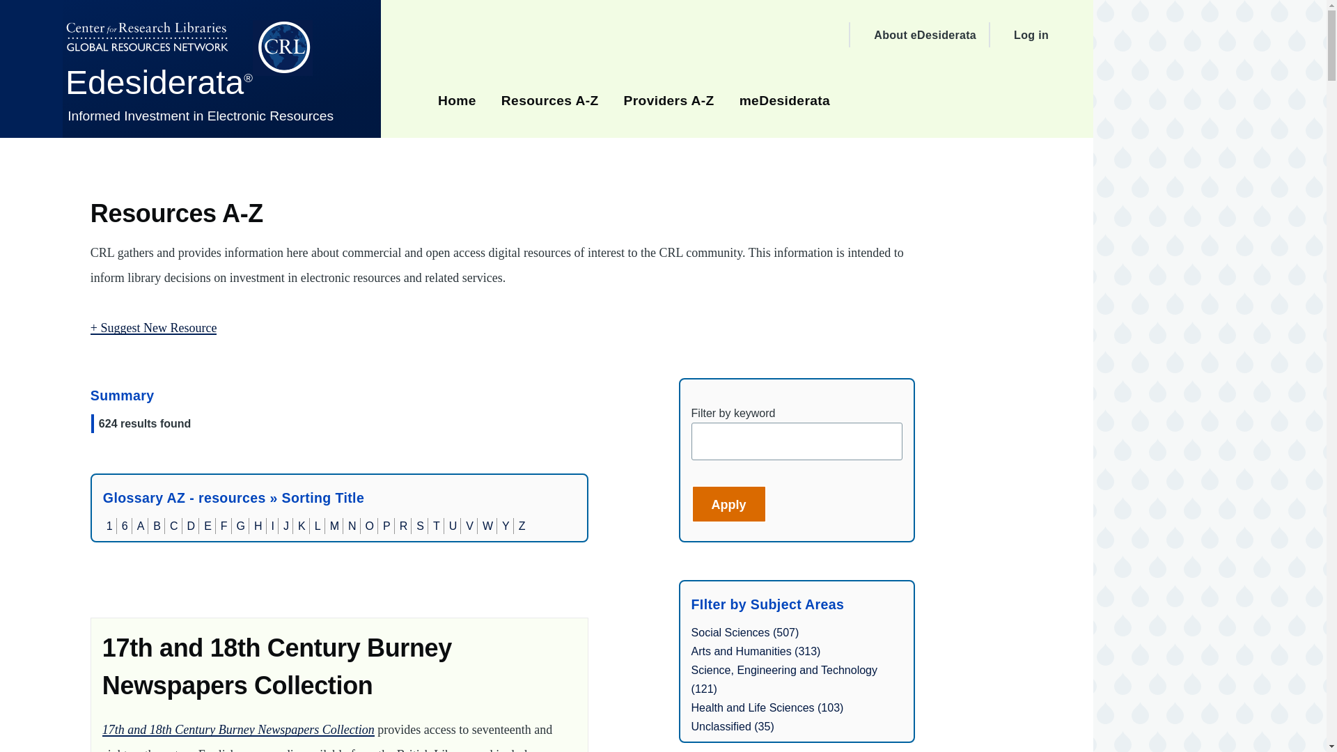 The width and height of the screenshot is (1337, 752). I want to click on Log in, so click(1031, 35).